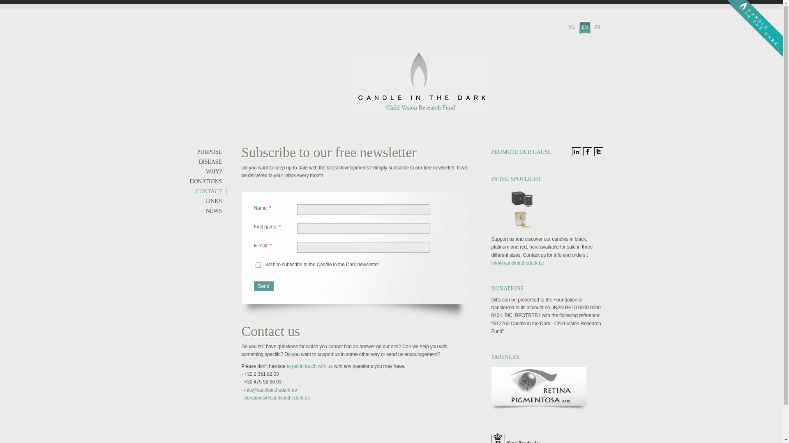  Describe the element at coordinates (277, 398) in the screenshot. I see `donations@candleinthedark.be` at that location.